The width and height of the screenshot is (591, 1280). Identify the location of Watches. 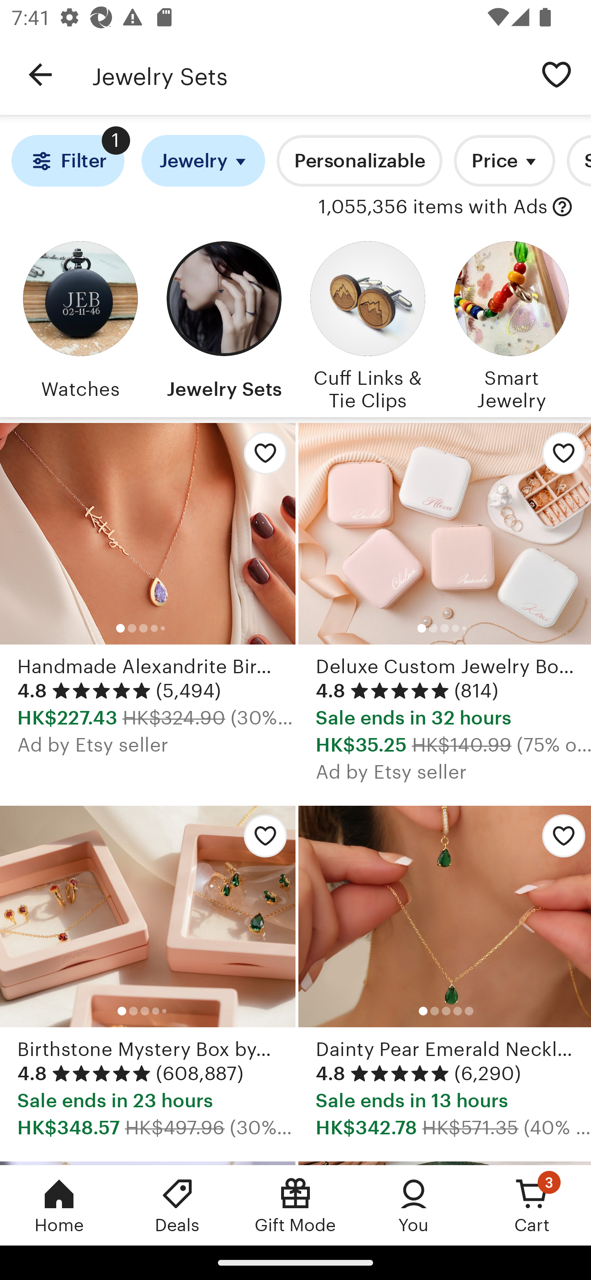
(80, 323).